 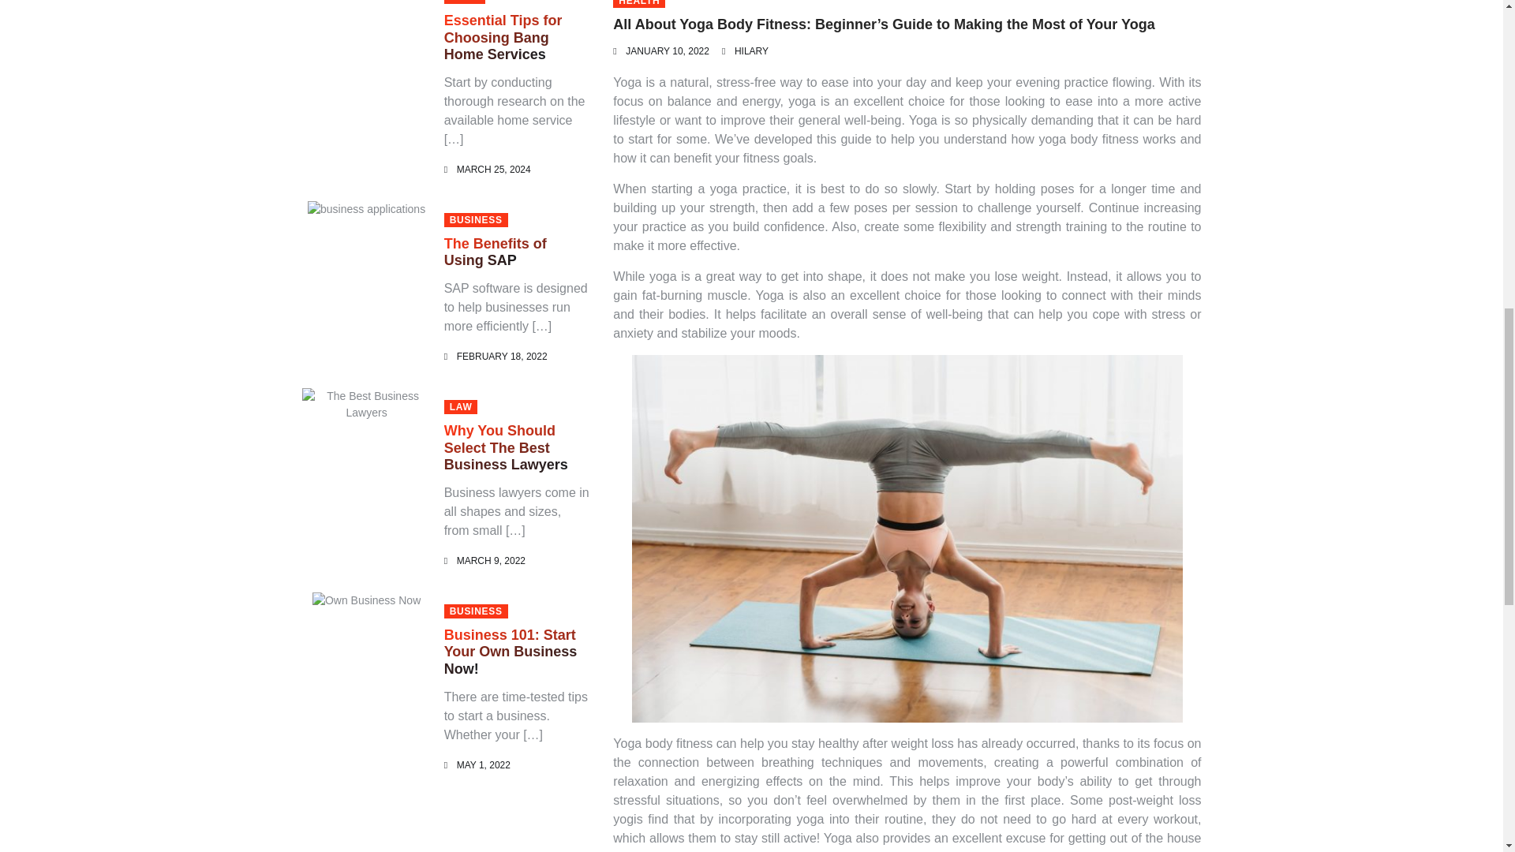 What do you see at coordinates (639, 3) in the screenshot?
I see `HEALTH` at bounding box center [639, 3].